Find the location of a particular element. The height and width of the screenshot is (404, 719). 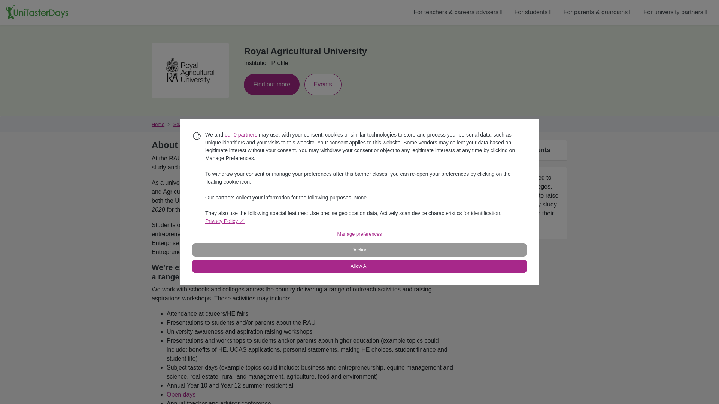

Events is located at coordinates (323, 84).